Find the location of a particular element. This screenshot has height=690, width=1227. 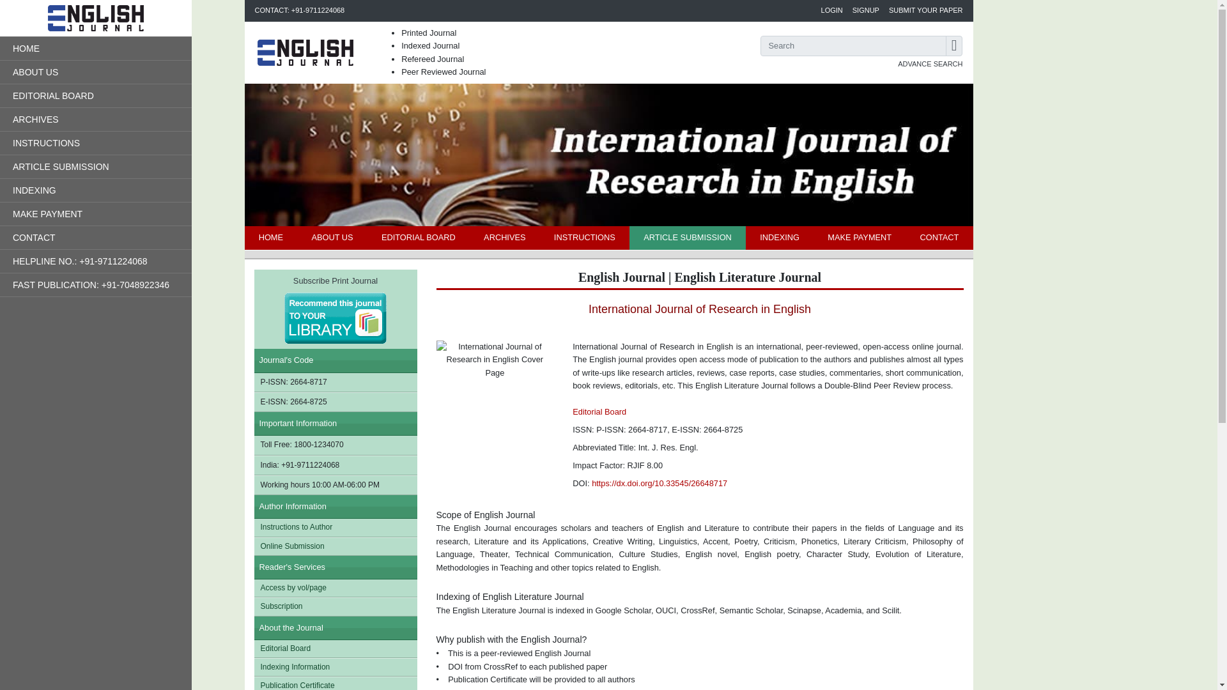

International Journal of Research in English Logo is located at coordinates (305, 52).